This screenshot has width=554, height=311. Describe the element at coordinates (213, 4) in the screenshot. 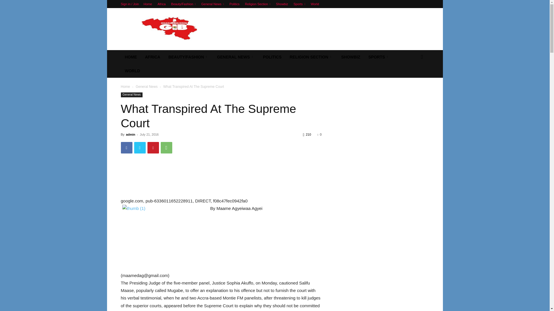

I see `General News` at that location.